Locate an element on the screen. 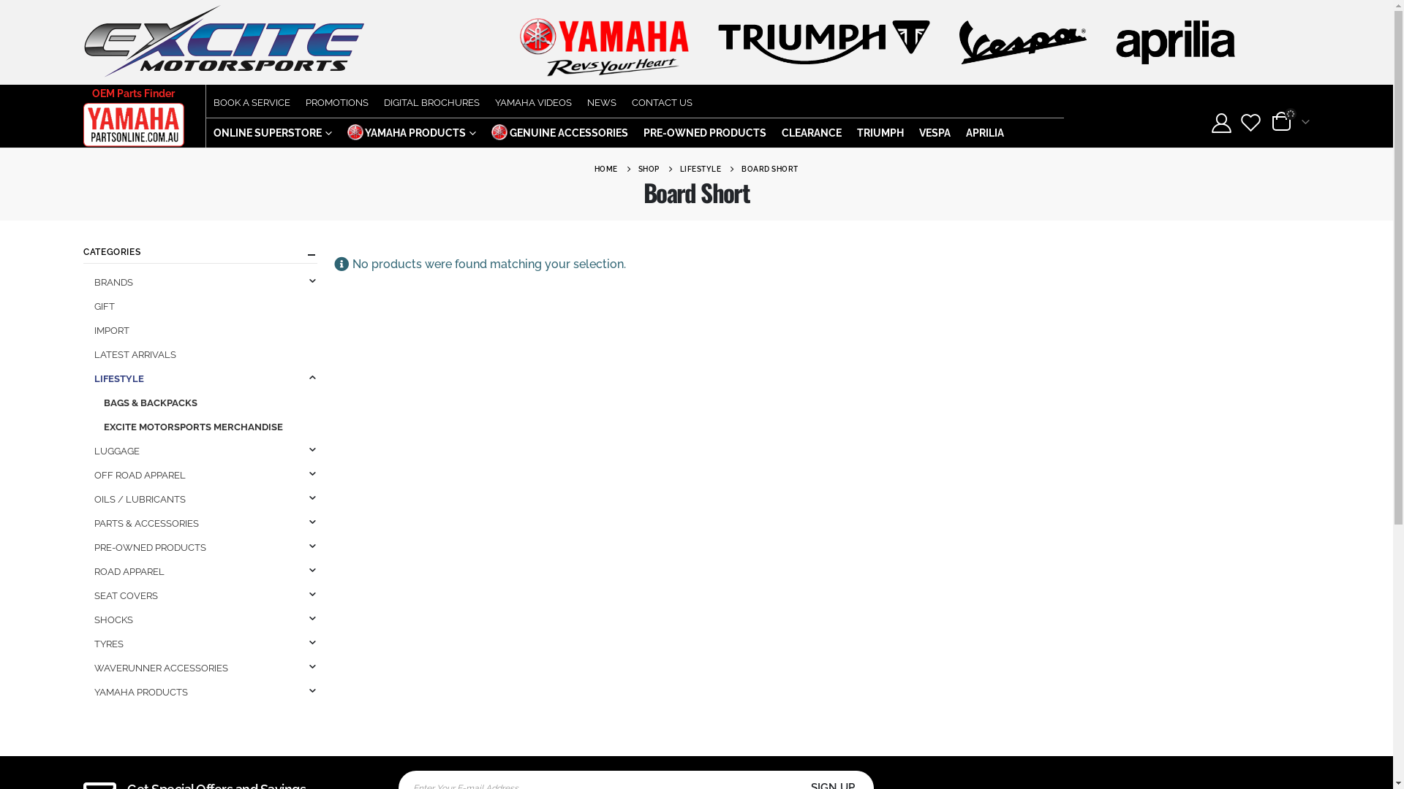 This screenshot has width=1404, height=789. YAMAHA PRODUCTS is located at coordinates (141, 693).